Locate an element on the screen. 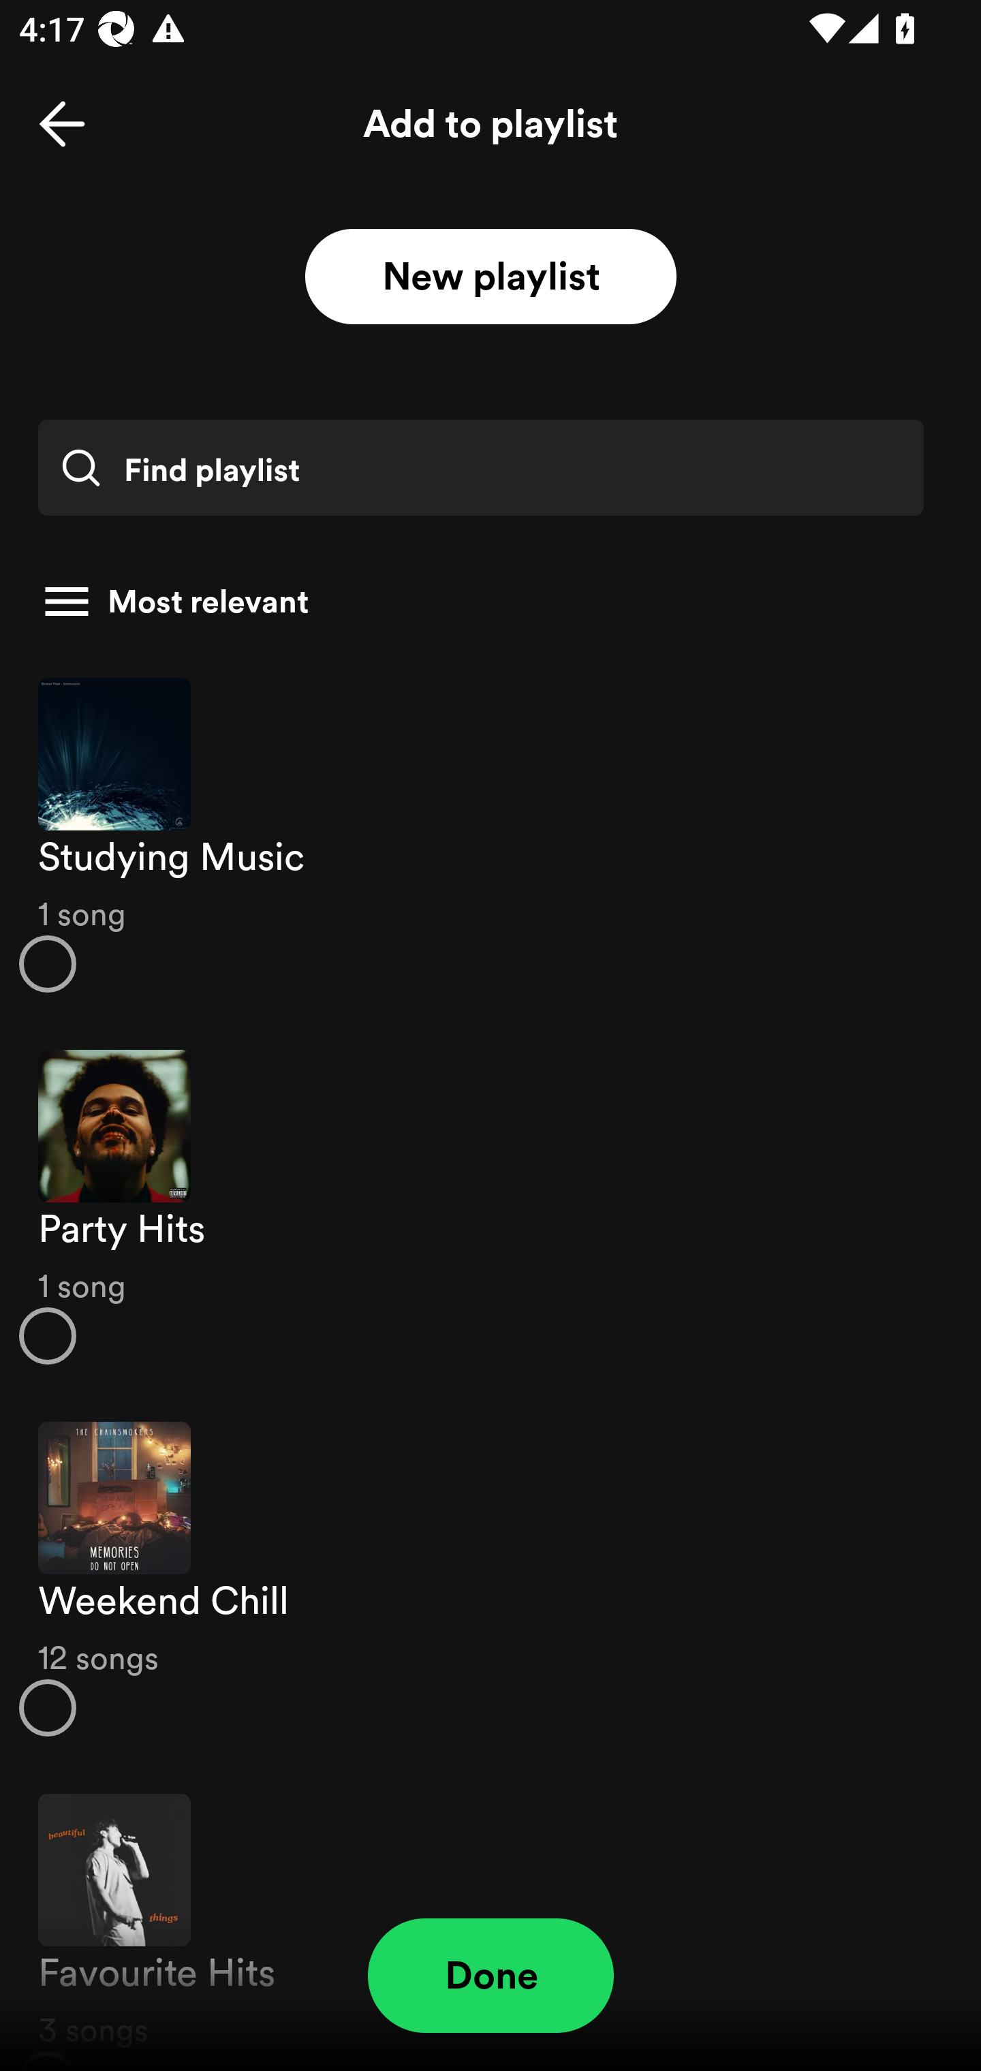 This screenshot has width=981, height=2071. Weekend Chill 12 songs is located at coordinates (490, 1579).